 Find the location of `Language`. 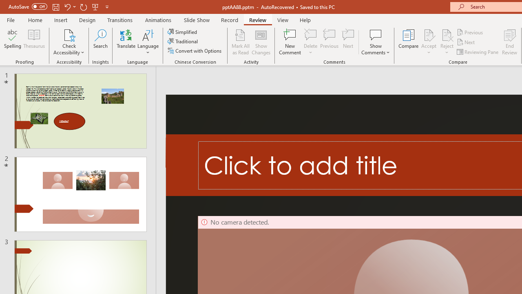

Language is located at coordinates (148, 42).